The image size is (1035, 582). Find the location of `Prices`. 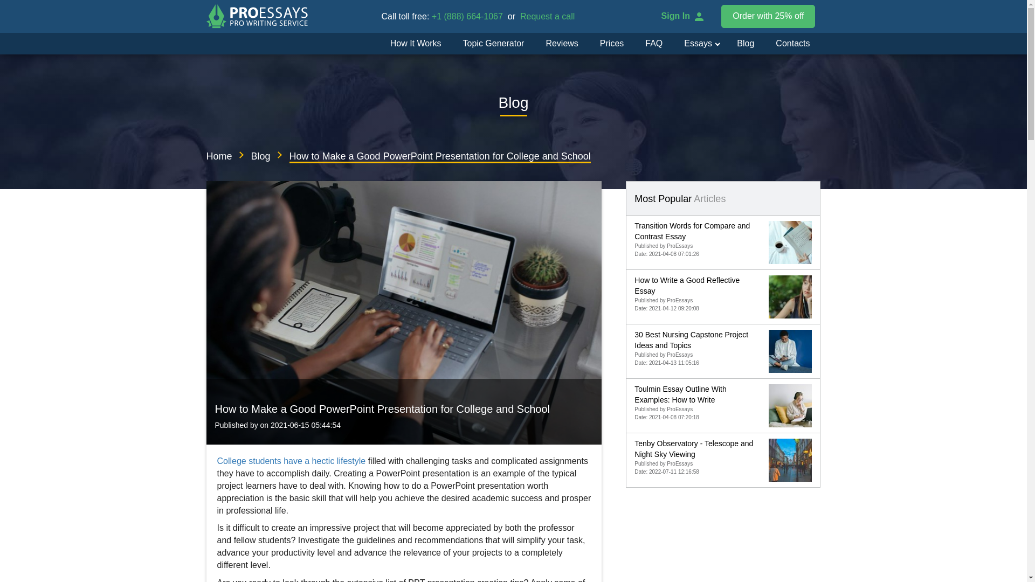

Prices is located at coordinates (611, 43).